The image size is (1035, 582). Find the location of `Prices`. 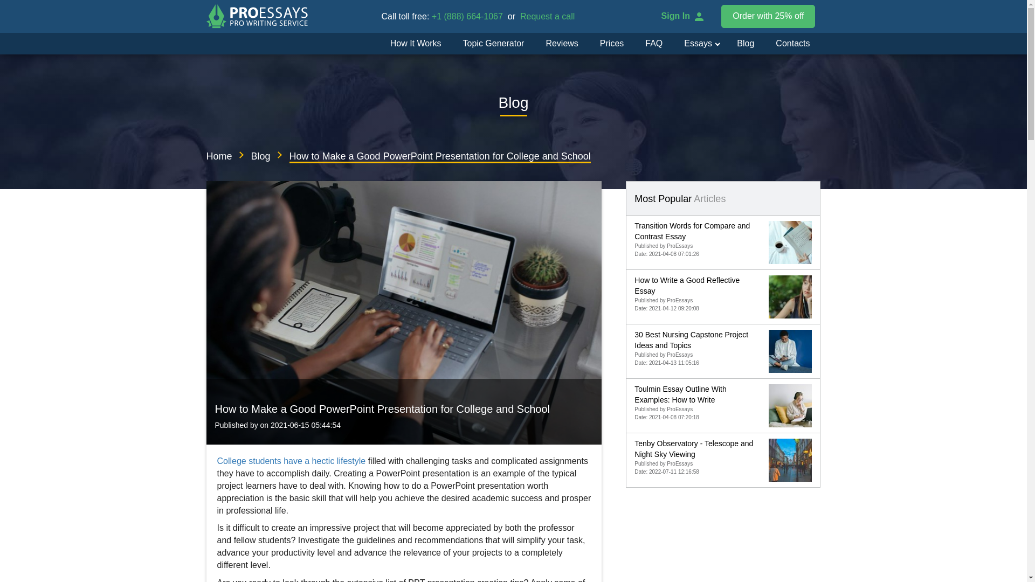

Prices is located at coordinates (611, 43).